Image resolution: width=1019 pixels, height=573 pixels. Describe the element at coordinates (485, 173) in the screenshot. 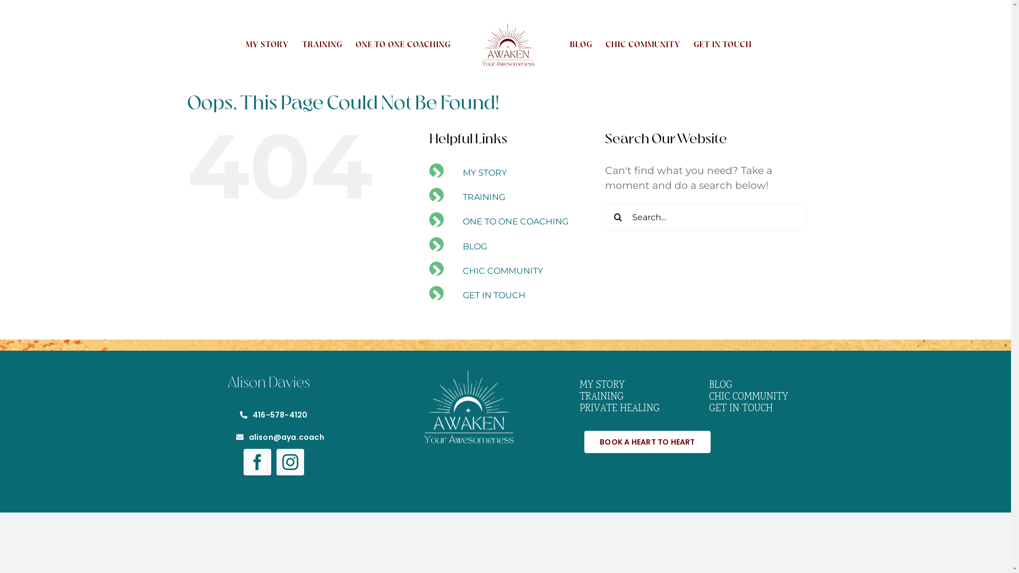

I see `MY STORY` at that location.